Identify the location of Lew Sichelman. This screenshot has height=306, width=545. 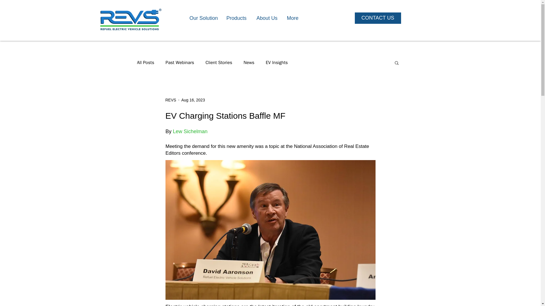
(190, 131).